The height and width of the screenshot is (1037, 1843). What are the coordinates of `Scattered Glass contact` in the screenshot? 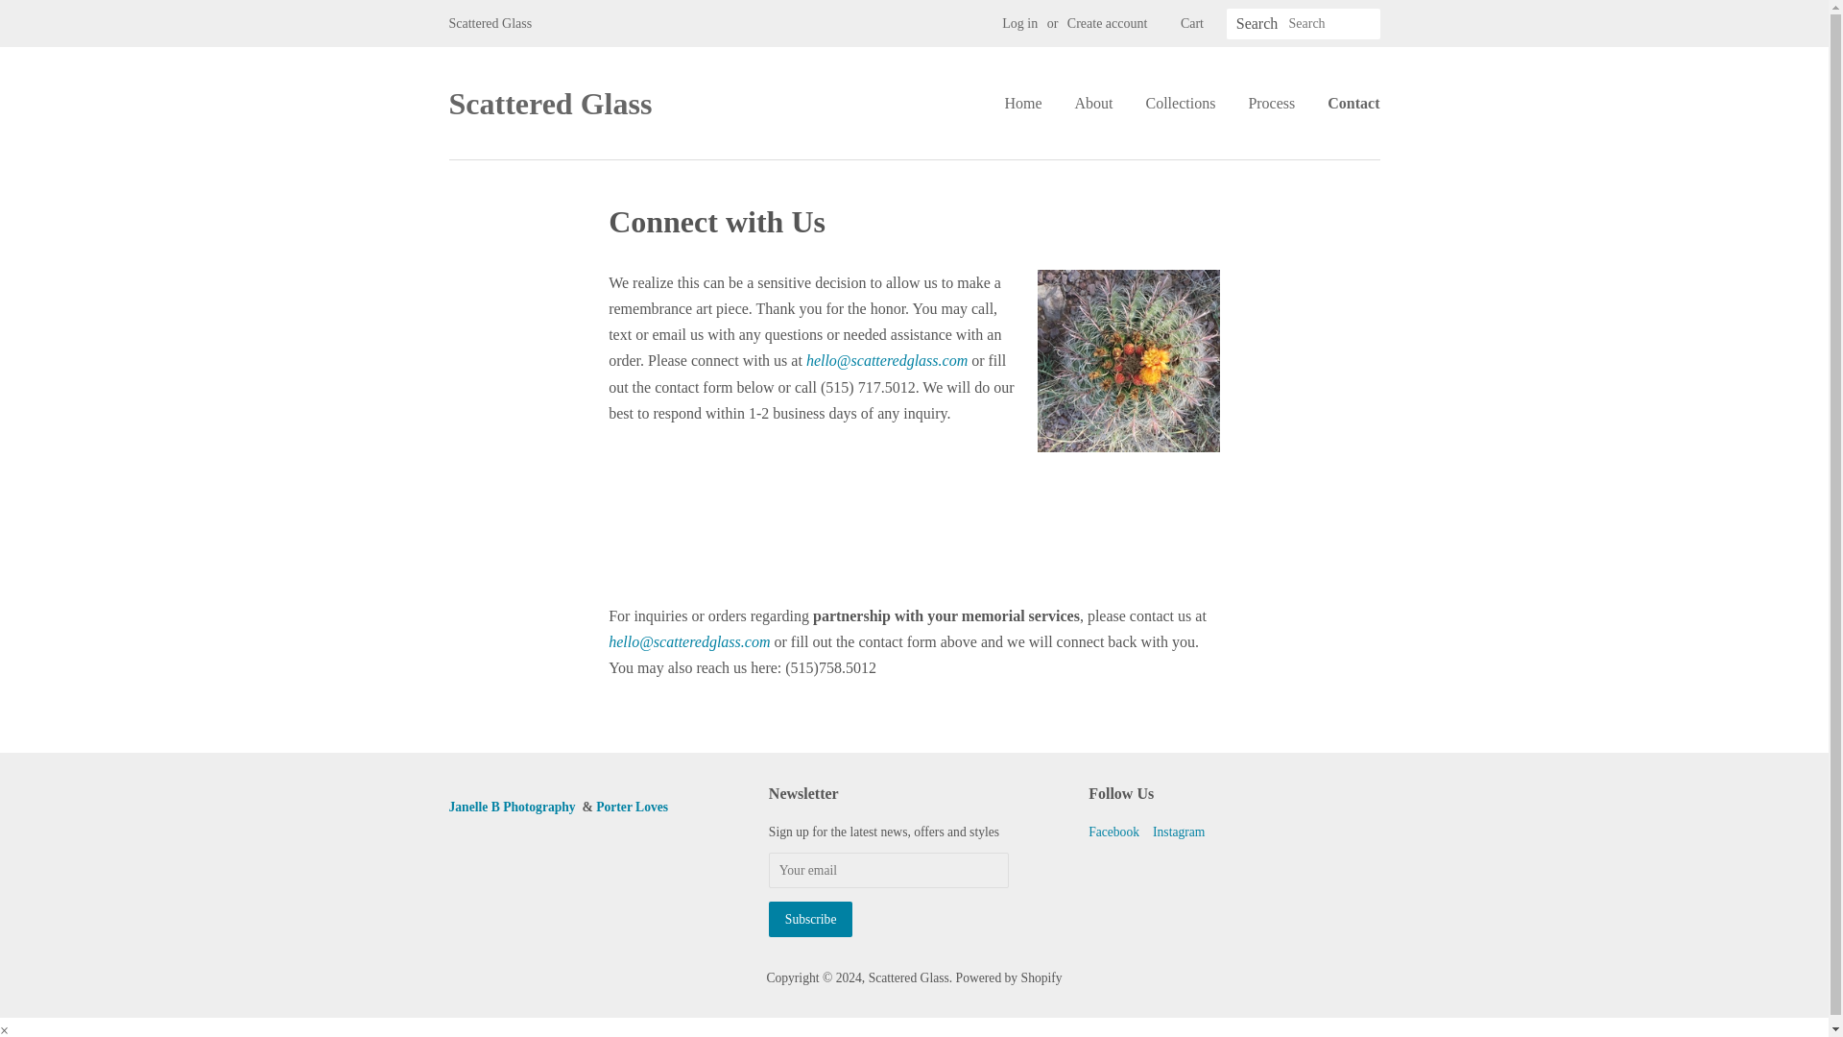 It's located at (887, 361).